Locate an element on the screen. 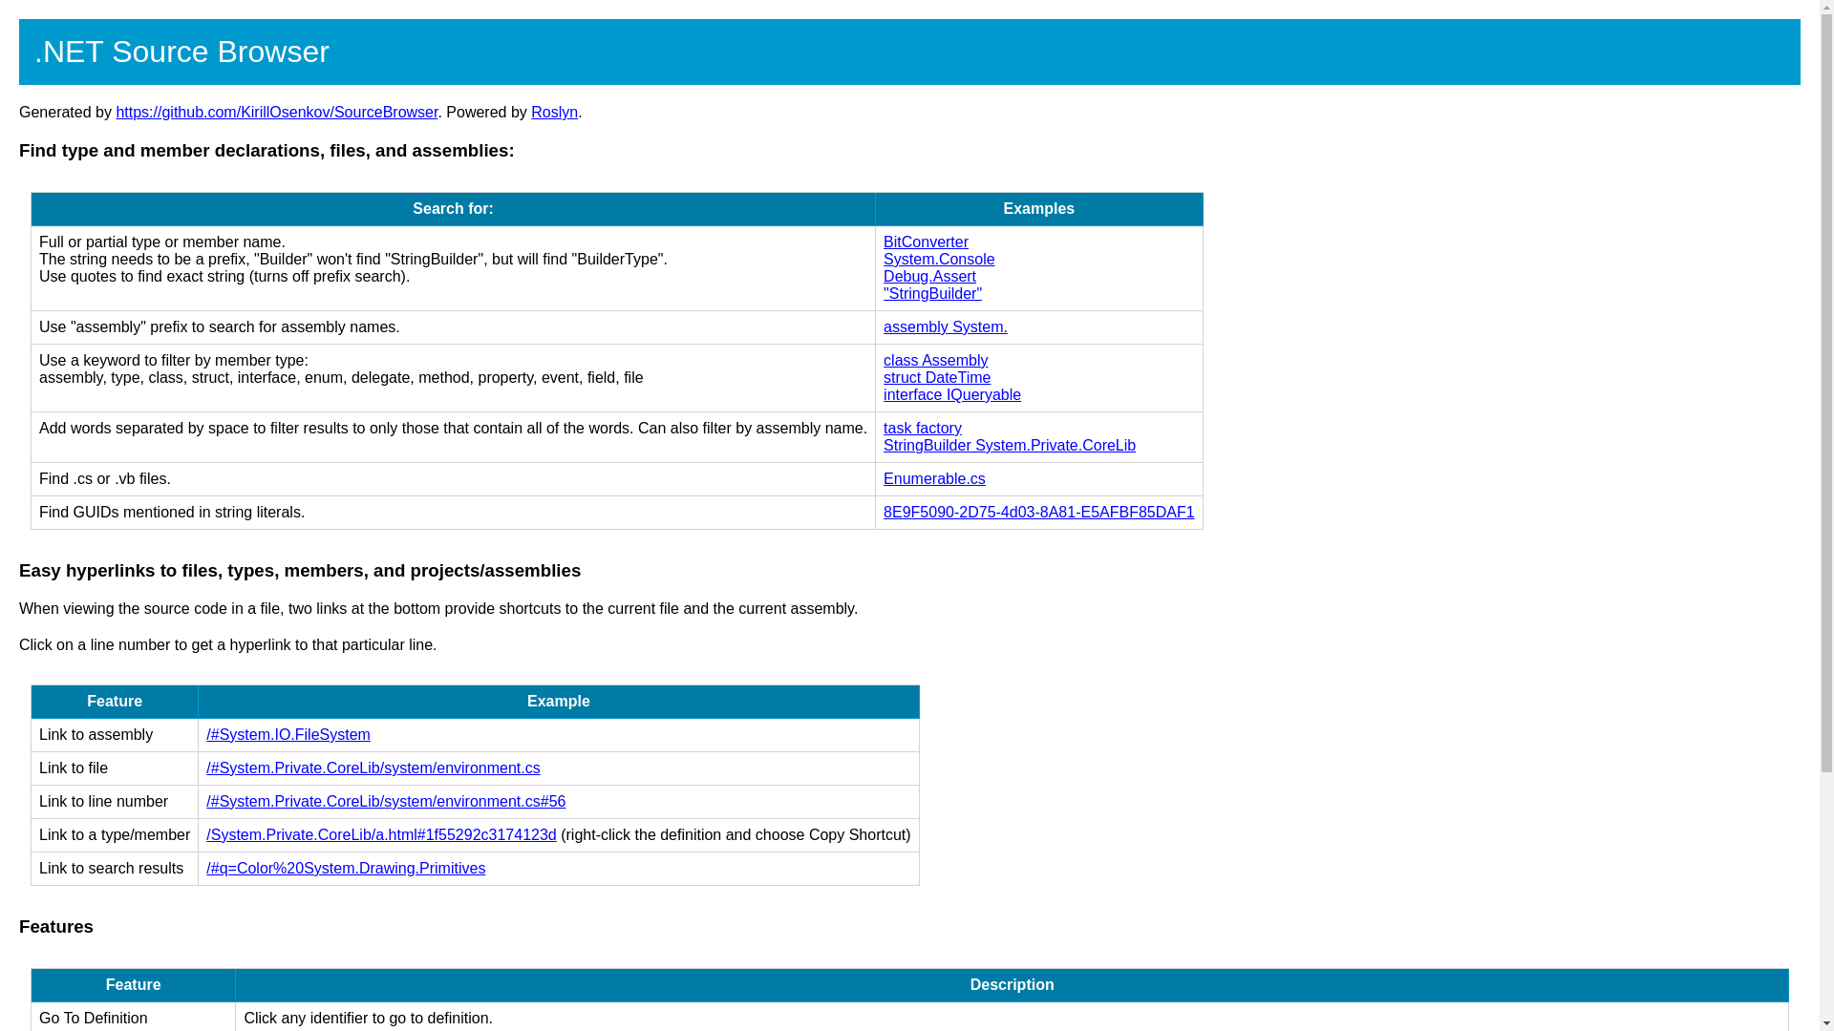 This screenshot has height=1031, width=1834. class Assembly is located at coordinates (936, 360).